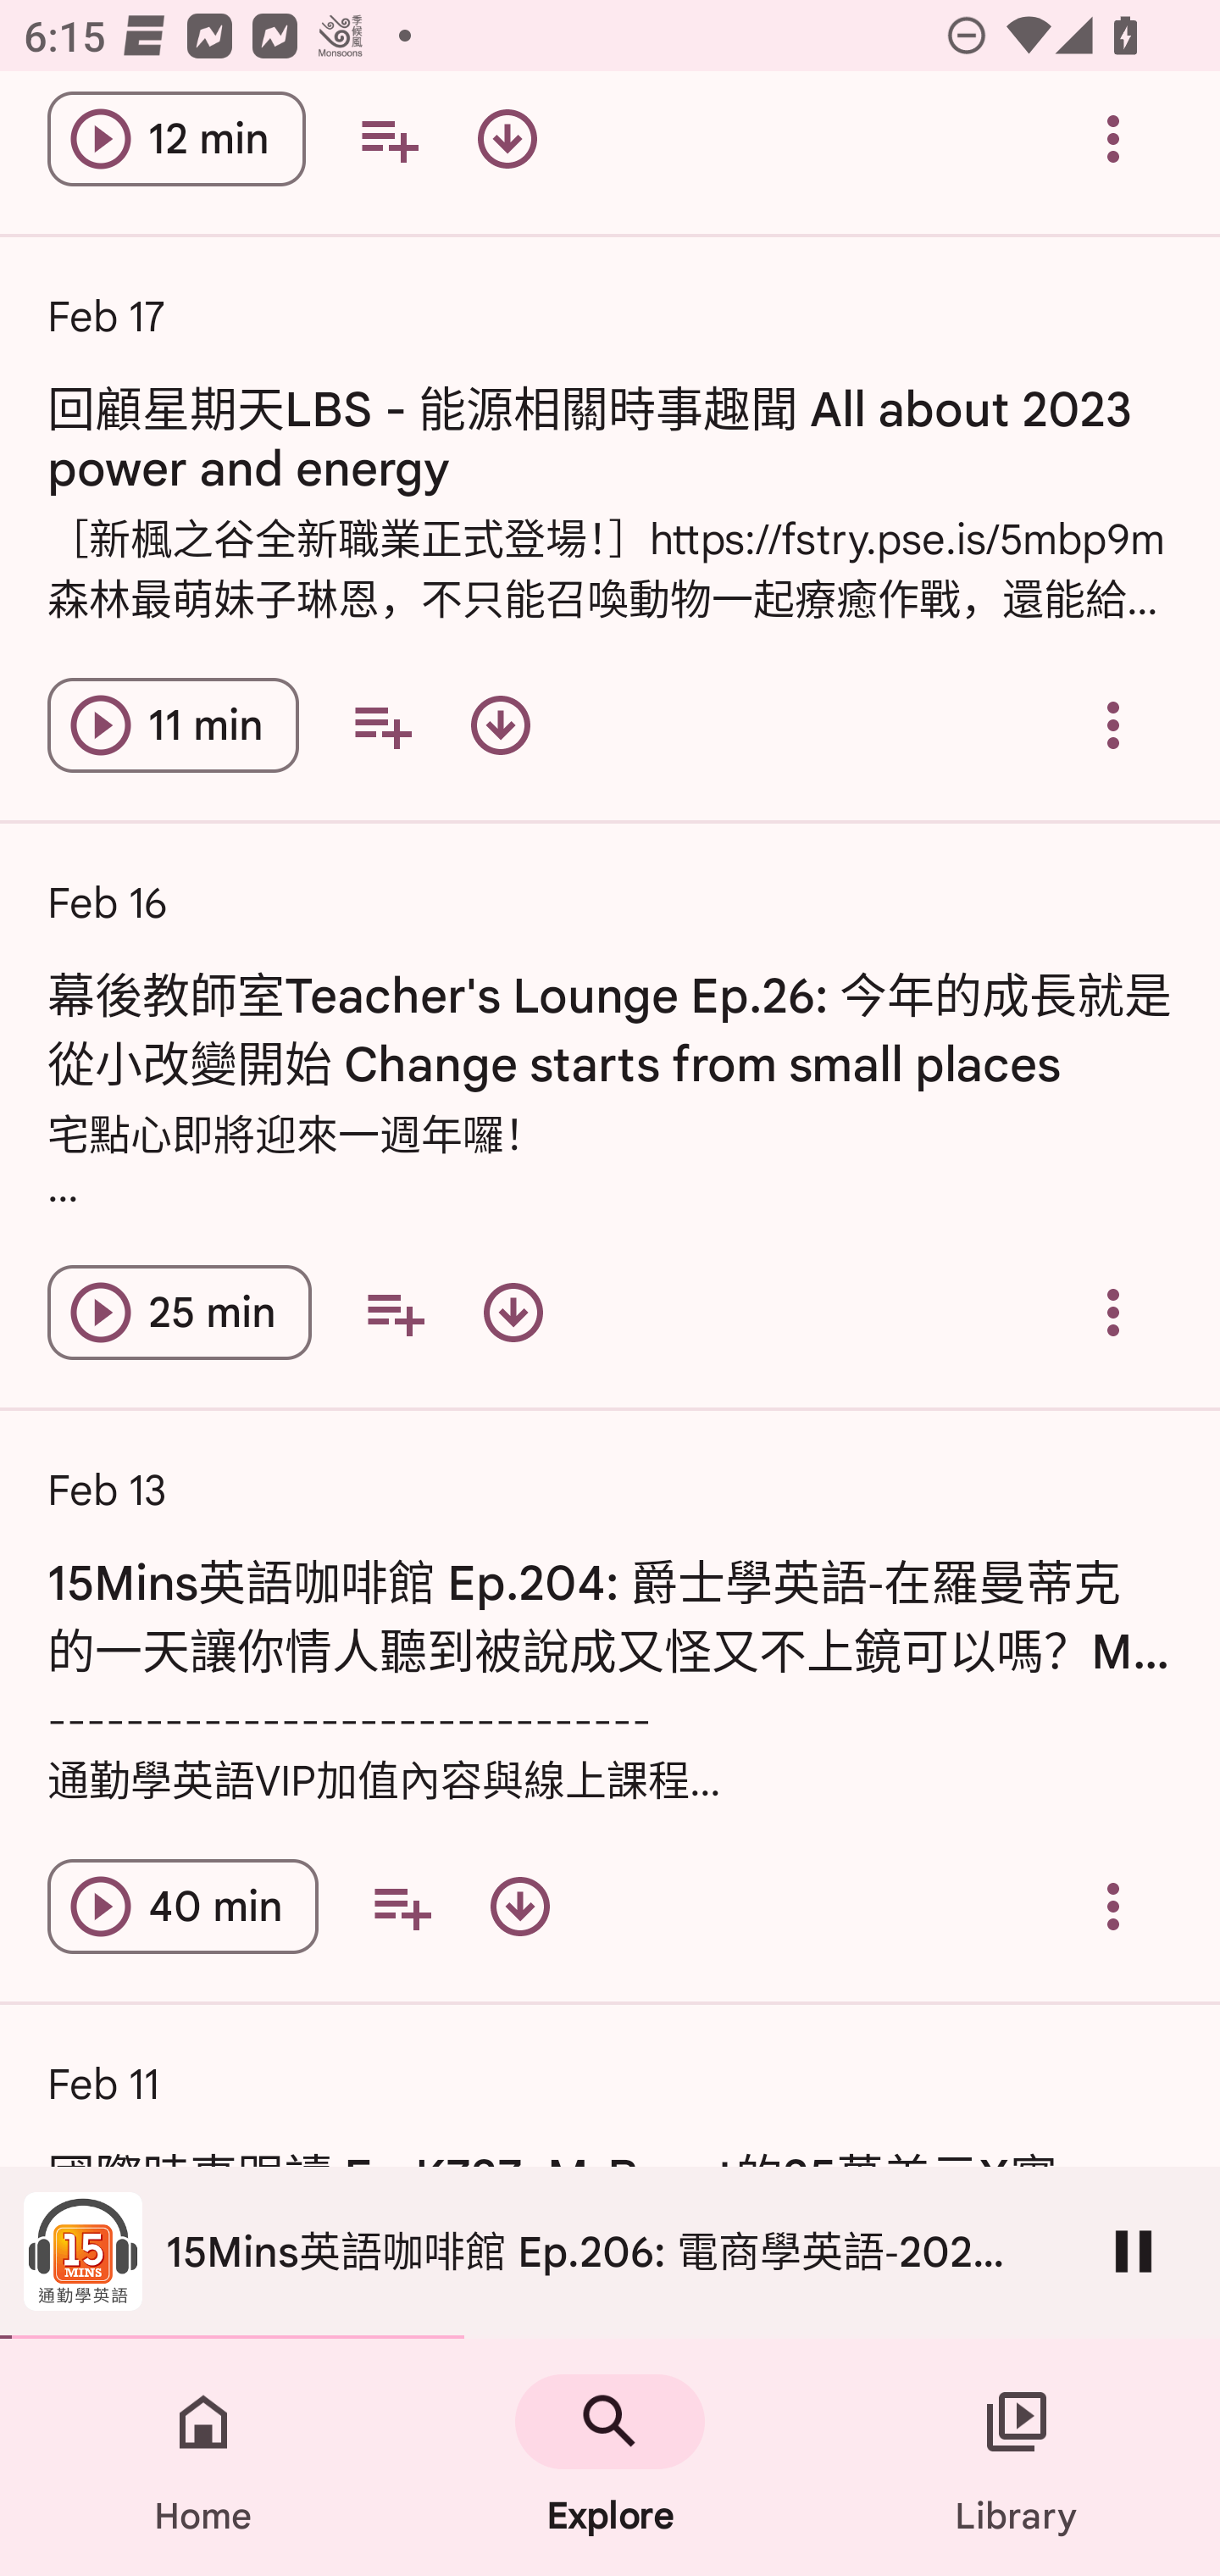 The height and width of the screenshot is (2576, 1220). Describe the element at coordinates (1017, 2457) in the screenshot. I see `Library` at that location.